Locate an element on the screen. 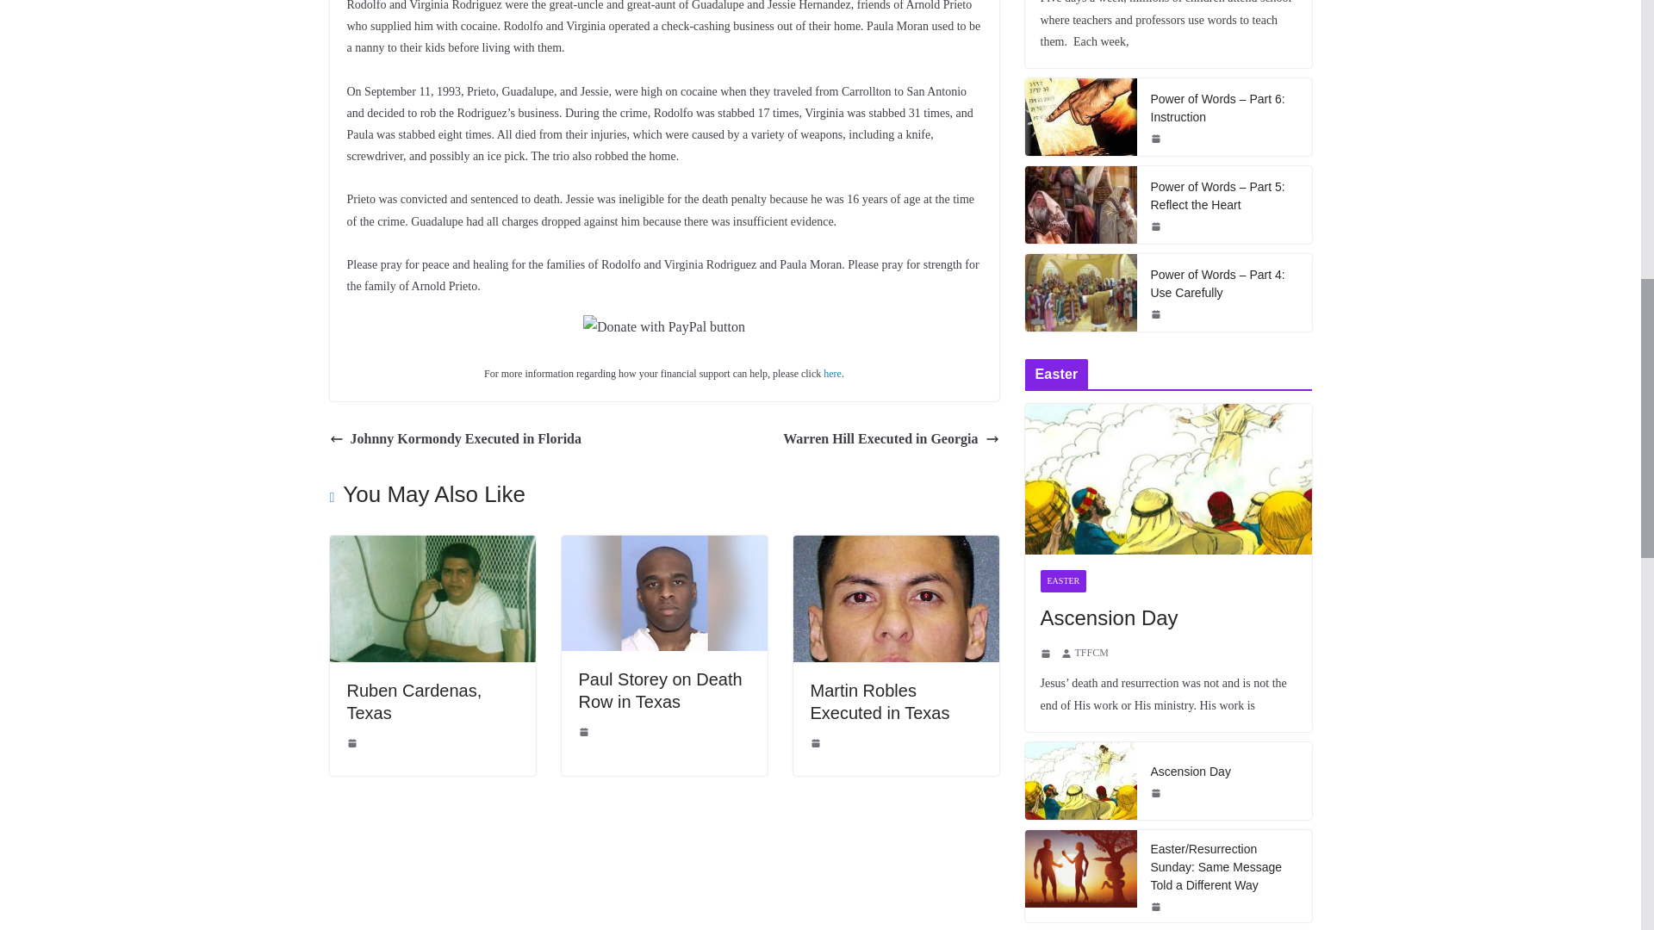 The width and height of the screenshot is (1654, 930). Paul Storey on Death Row in Texas is located at coordinates (664, 547).